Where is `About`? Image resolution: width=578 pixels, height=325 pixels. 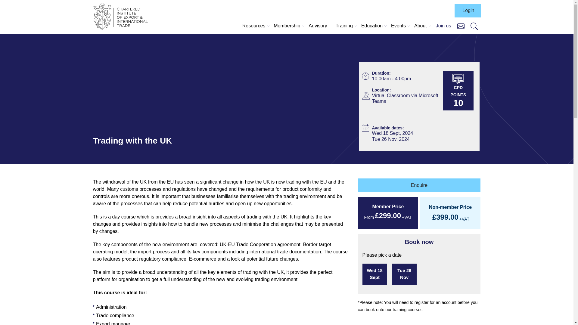
About is located at coordinates (420, 26).